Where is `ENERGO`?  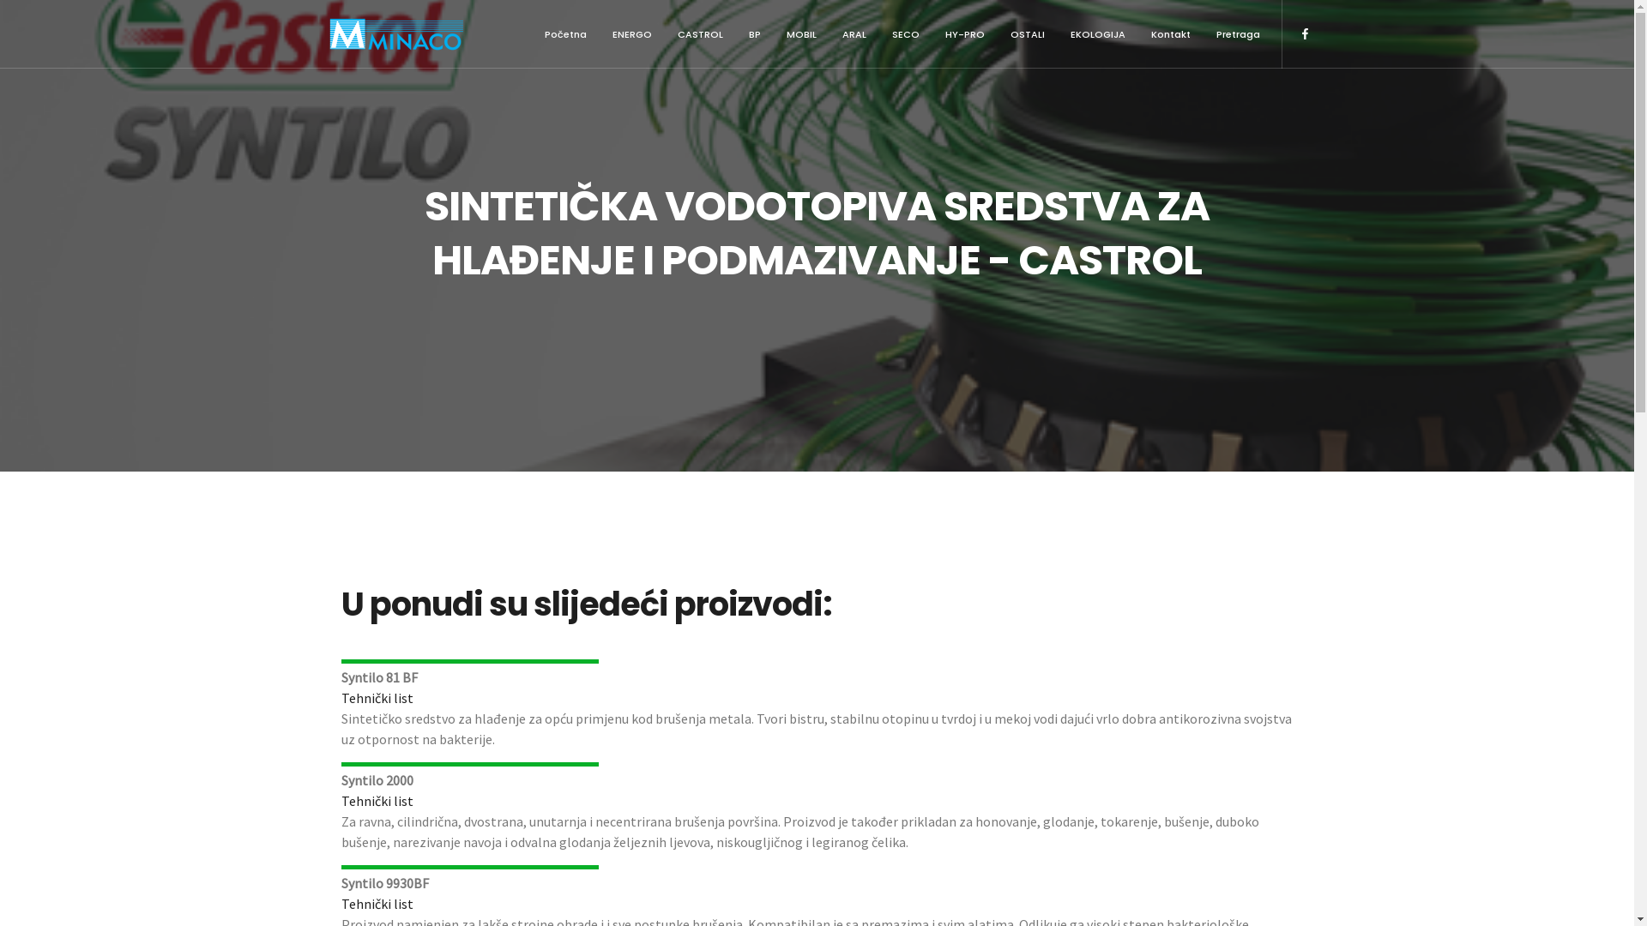 ENERGO is located at coordinates (631, 34).